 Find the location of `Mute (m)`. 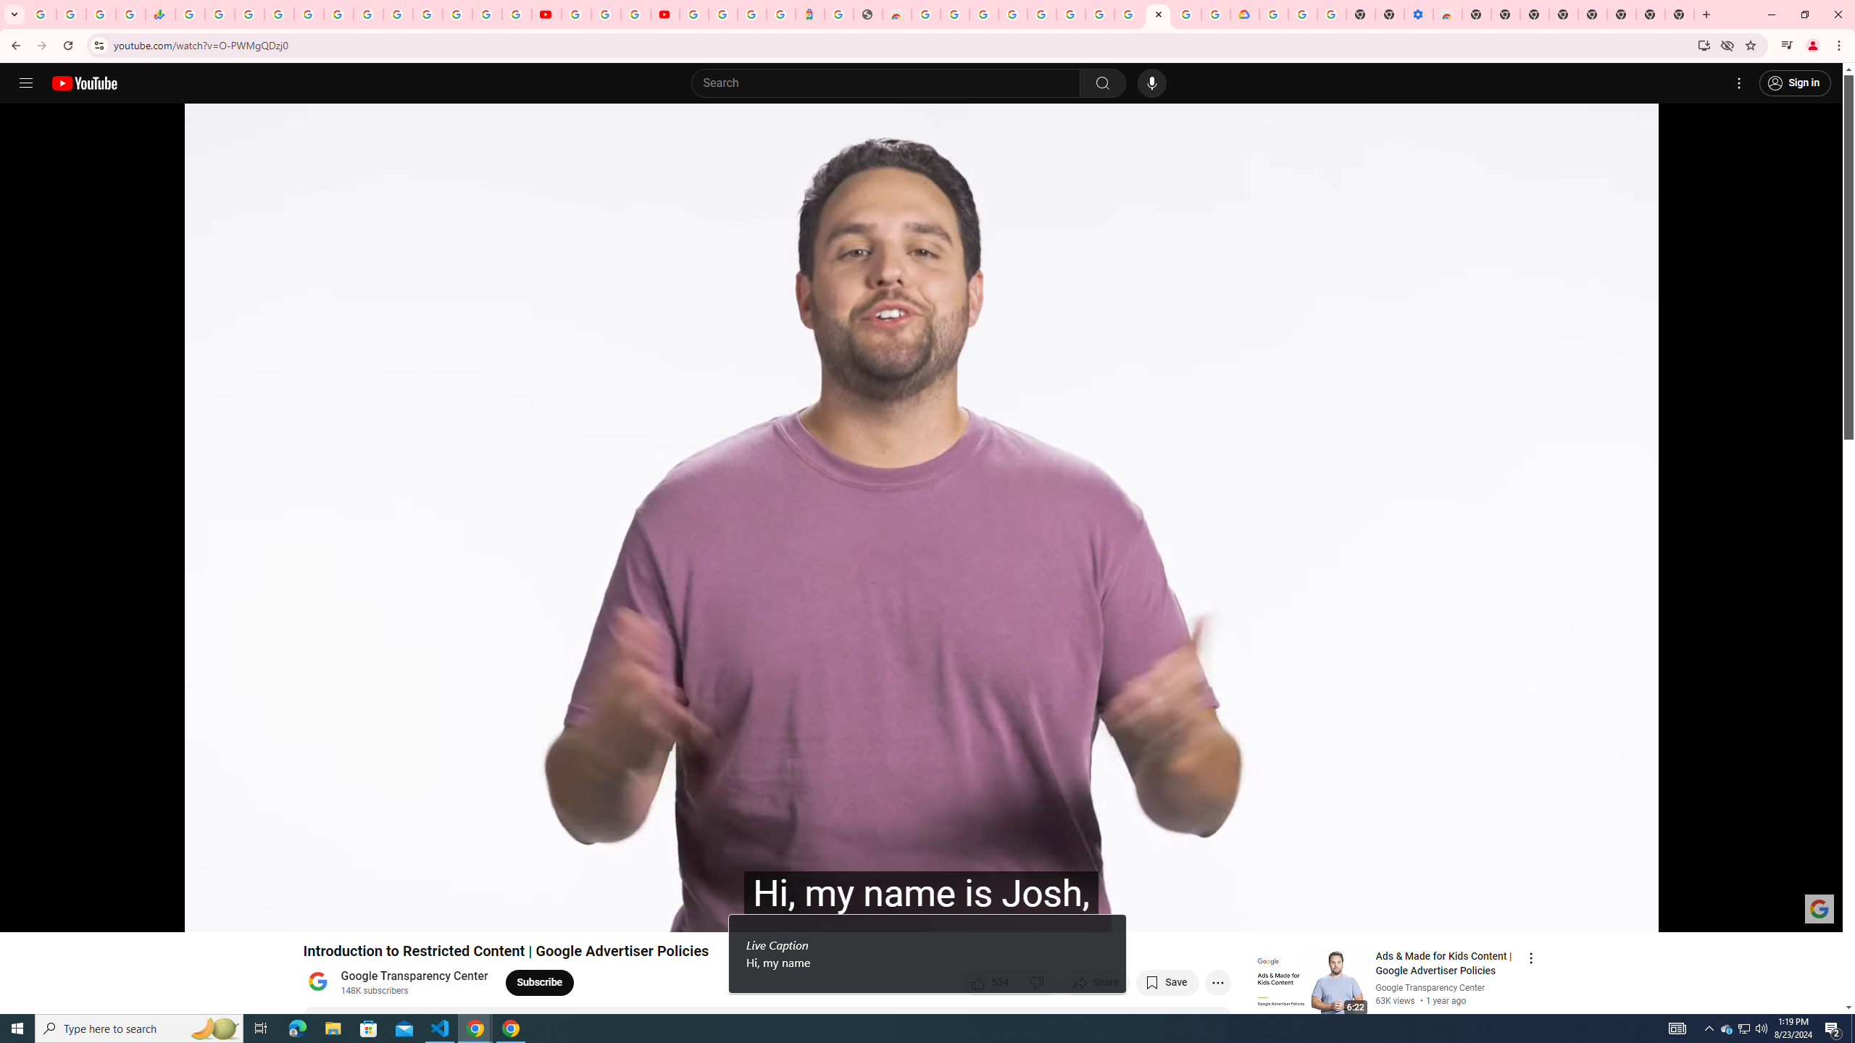

Mute (m) is located at coordinates (93, 914).